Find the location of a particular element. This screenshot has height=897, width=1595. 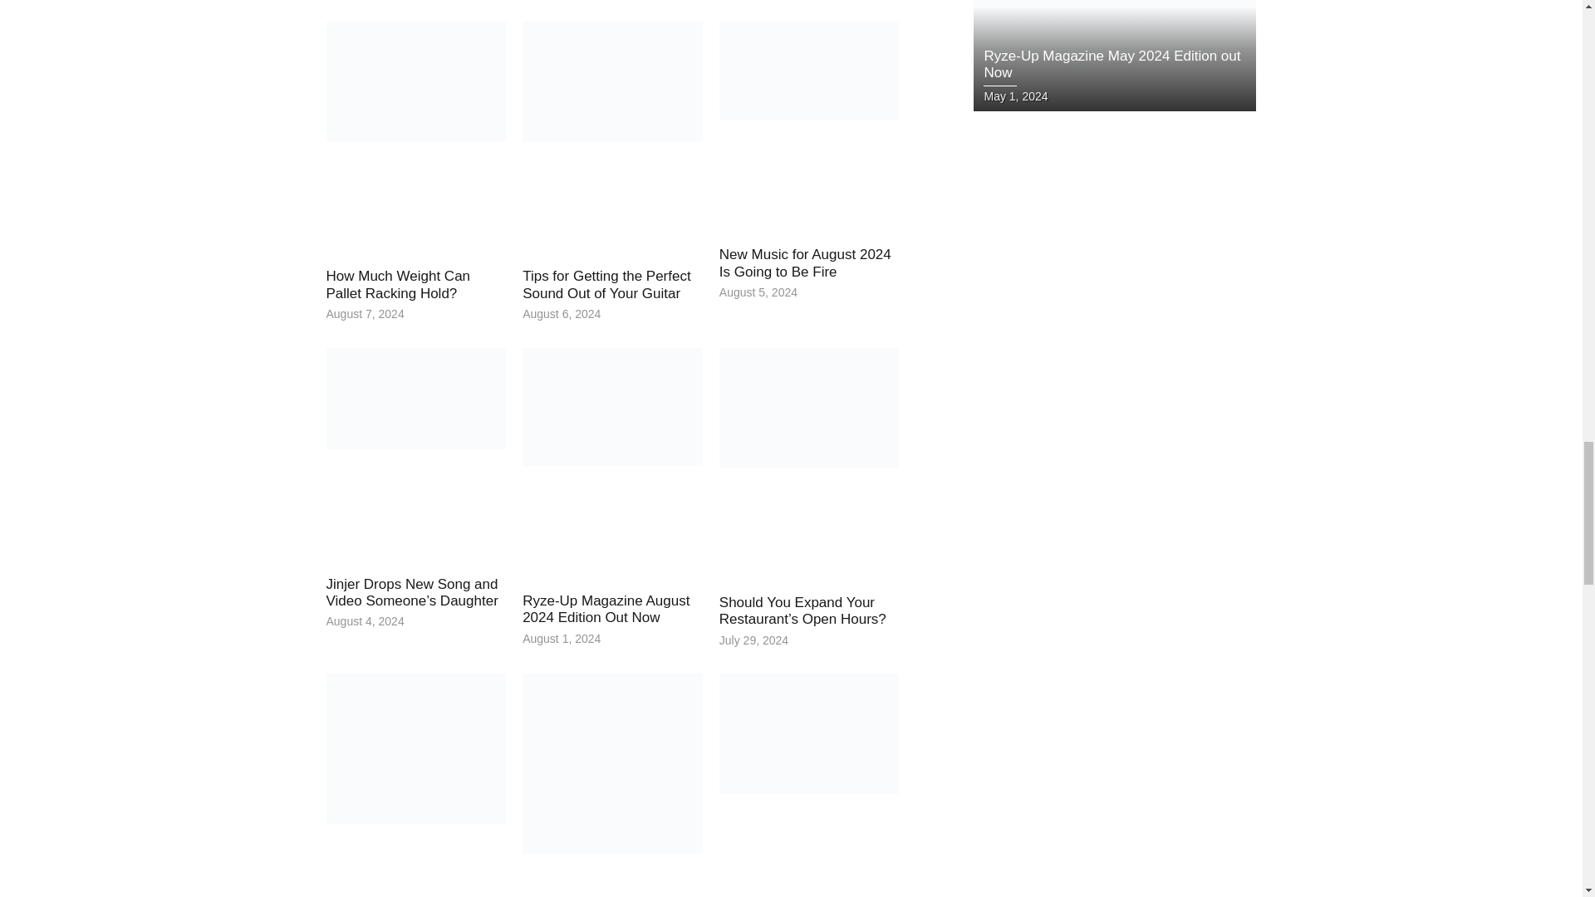

How Much Weight Can Pallet Racking Hold? is located at coordinates (397, 284).